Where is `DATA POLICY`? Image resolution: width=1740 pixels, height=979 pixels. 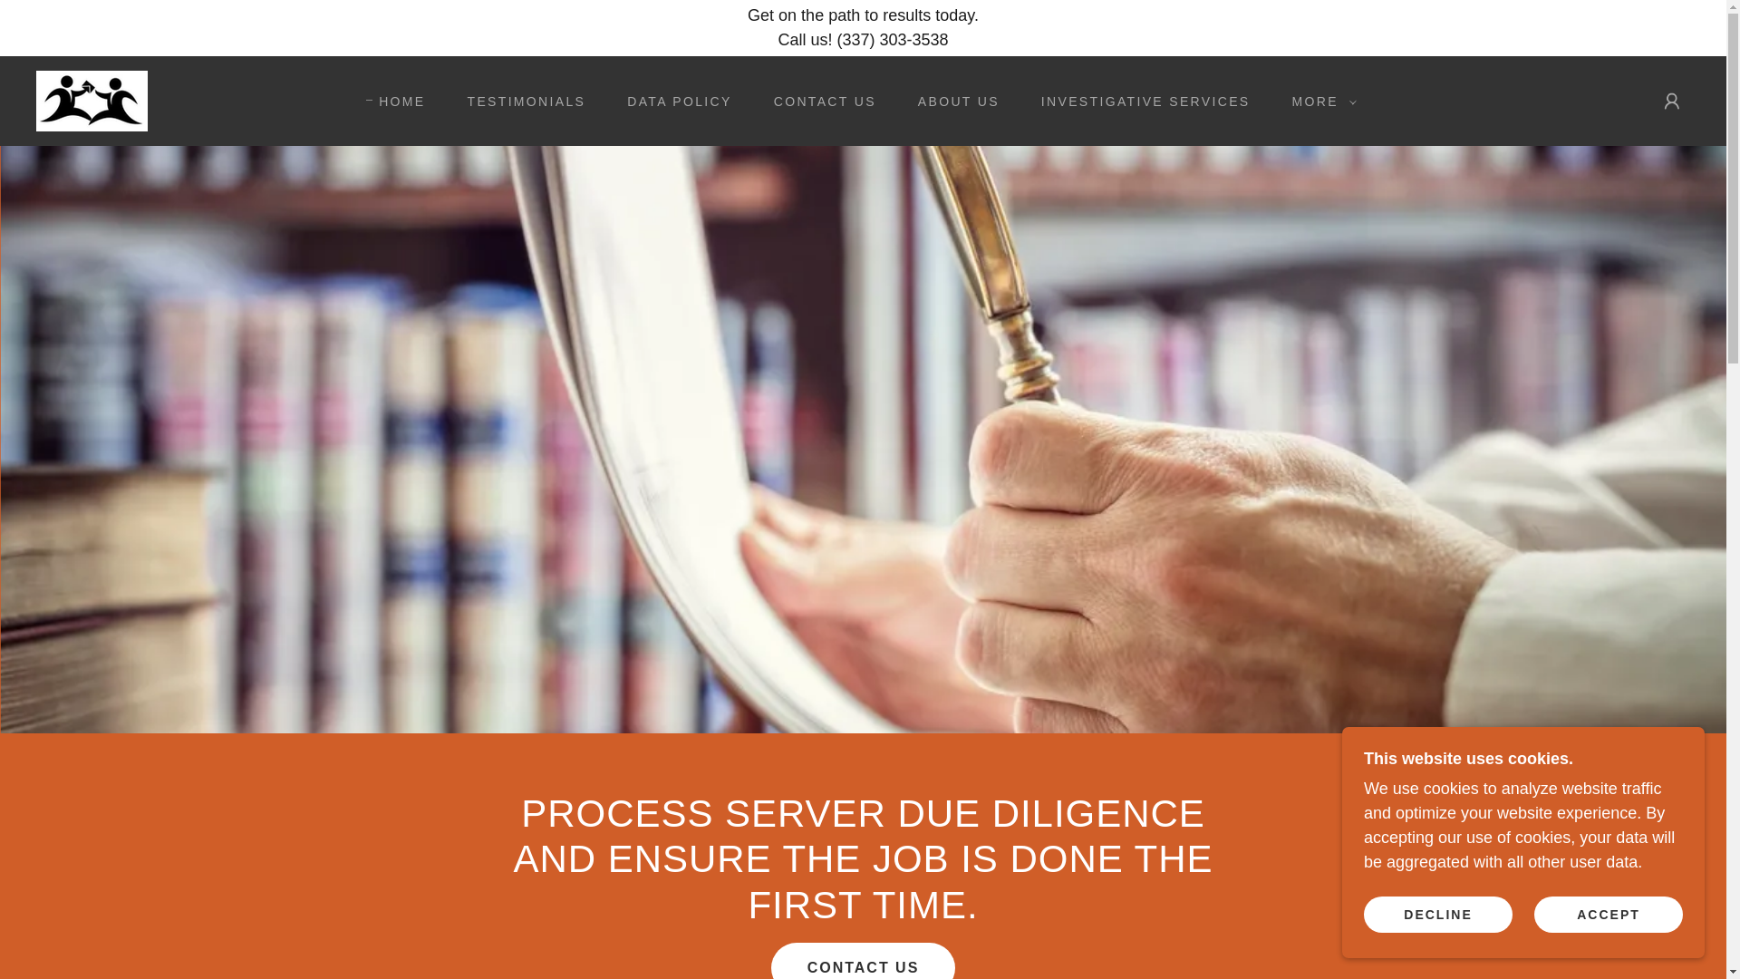 DATA POLICY is located at coordinates (672, 101).